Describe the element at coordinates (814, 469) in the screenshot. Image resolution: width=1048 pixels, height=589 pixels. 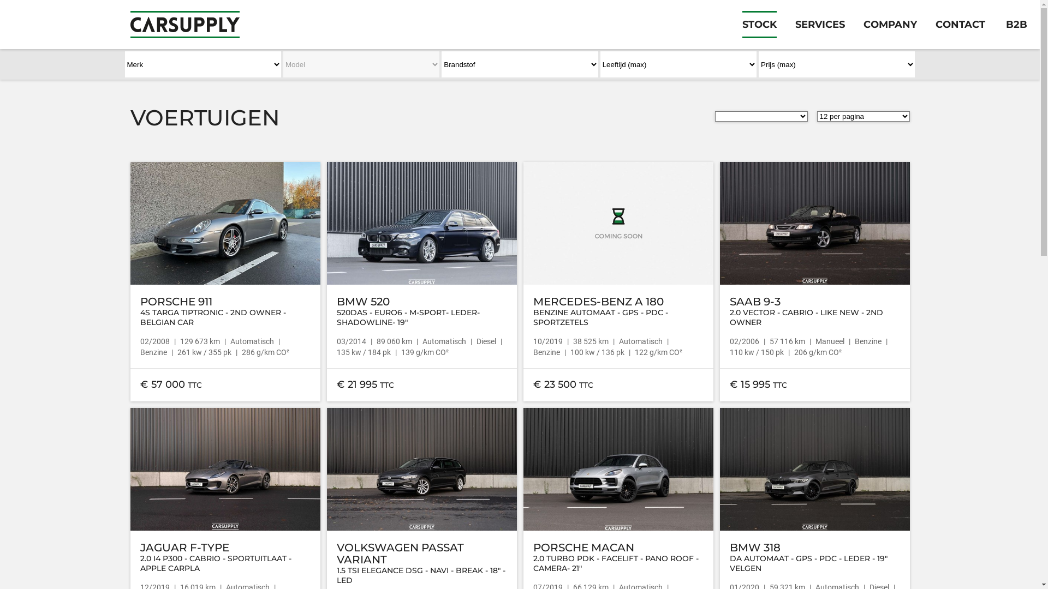
I see `BMW 318` at that location.